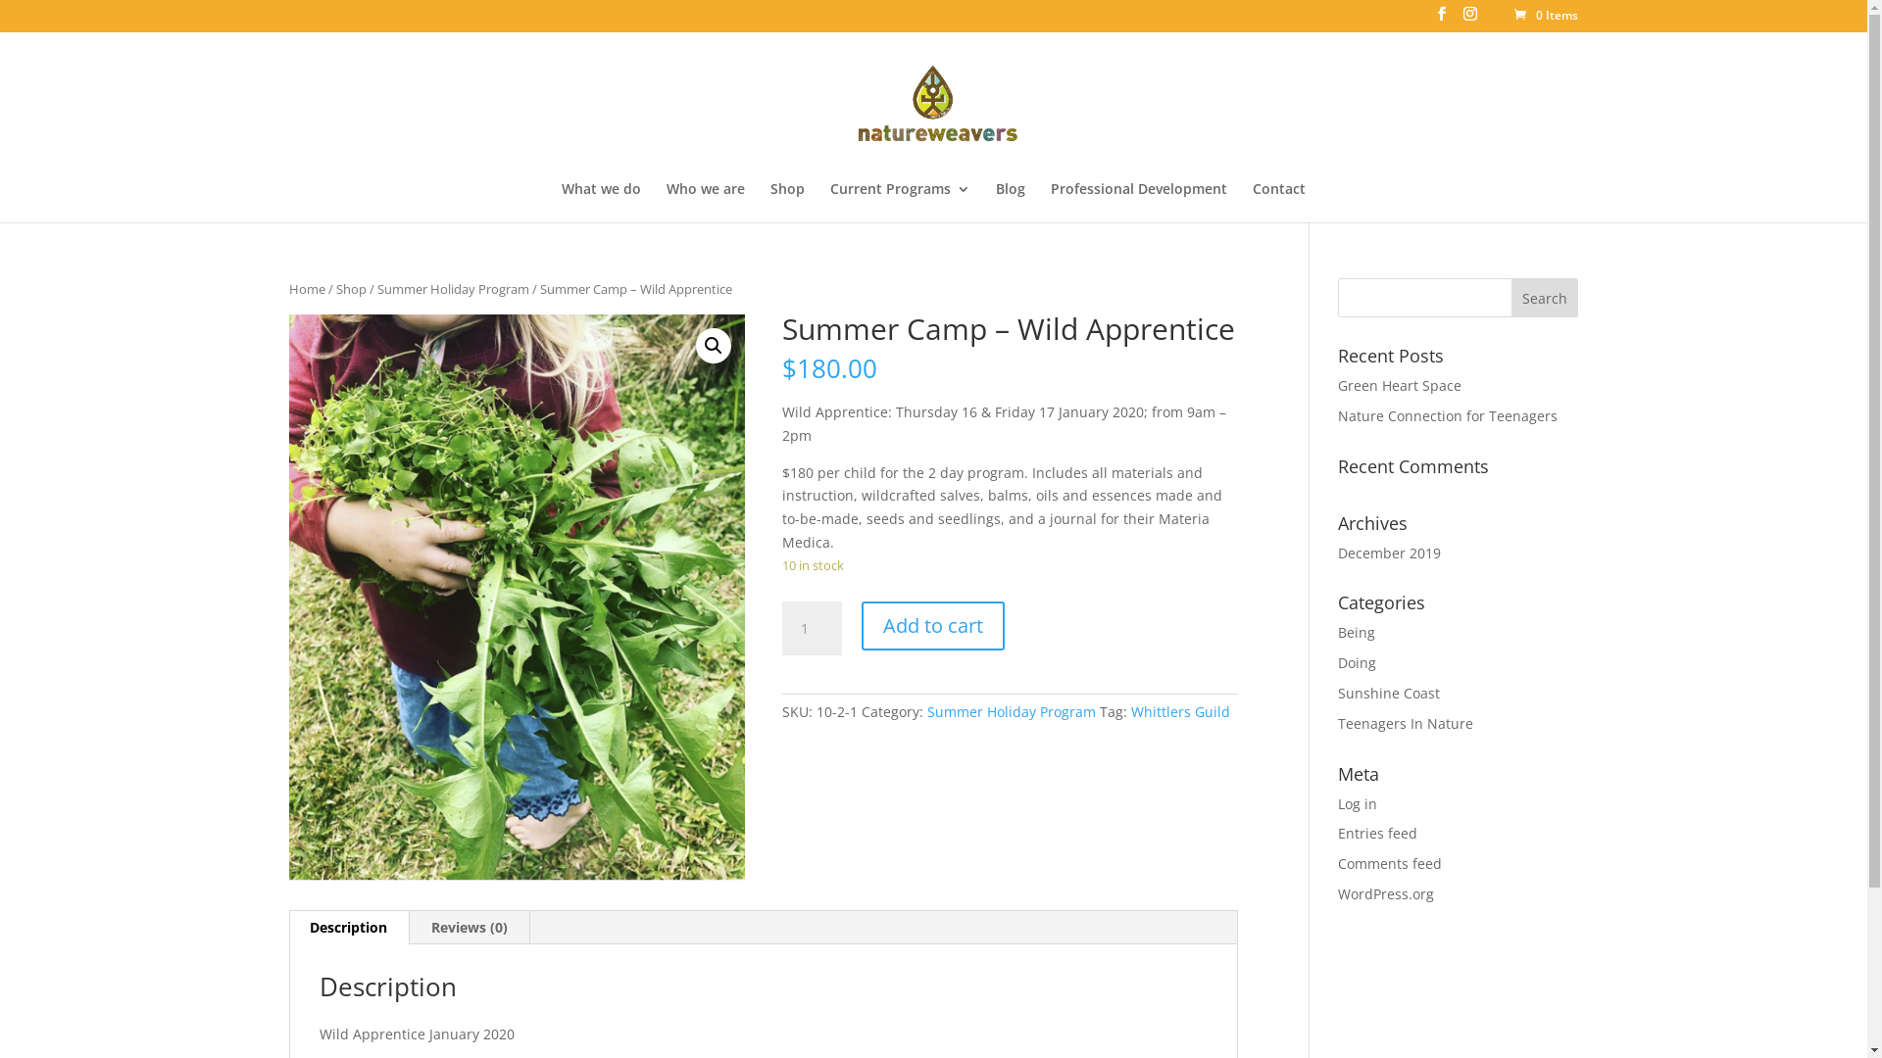 This screenshot has height=1058, width=1882. Describe the element at coordinates (1448, 415) in the screenshot. I see `Nature Connection for Teenagers` at that location.